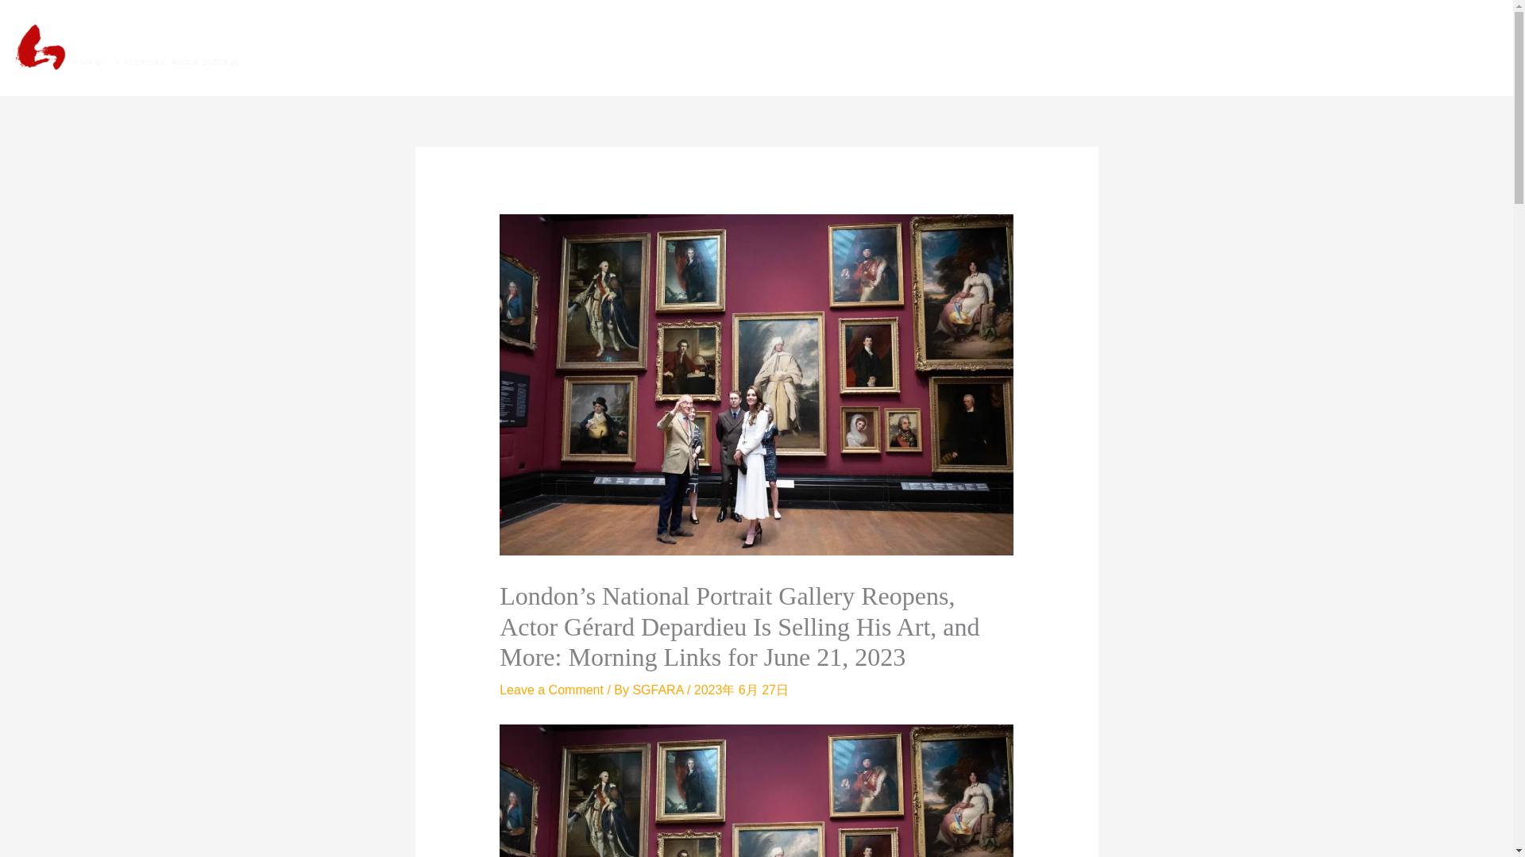 The image size is (1525, 857). What do you see at coordinates (1201, 48) in the screenshot?
I see `Artitsts` at bounding box center [1201, 48].